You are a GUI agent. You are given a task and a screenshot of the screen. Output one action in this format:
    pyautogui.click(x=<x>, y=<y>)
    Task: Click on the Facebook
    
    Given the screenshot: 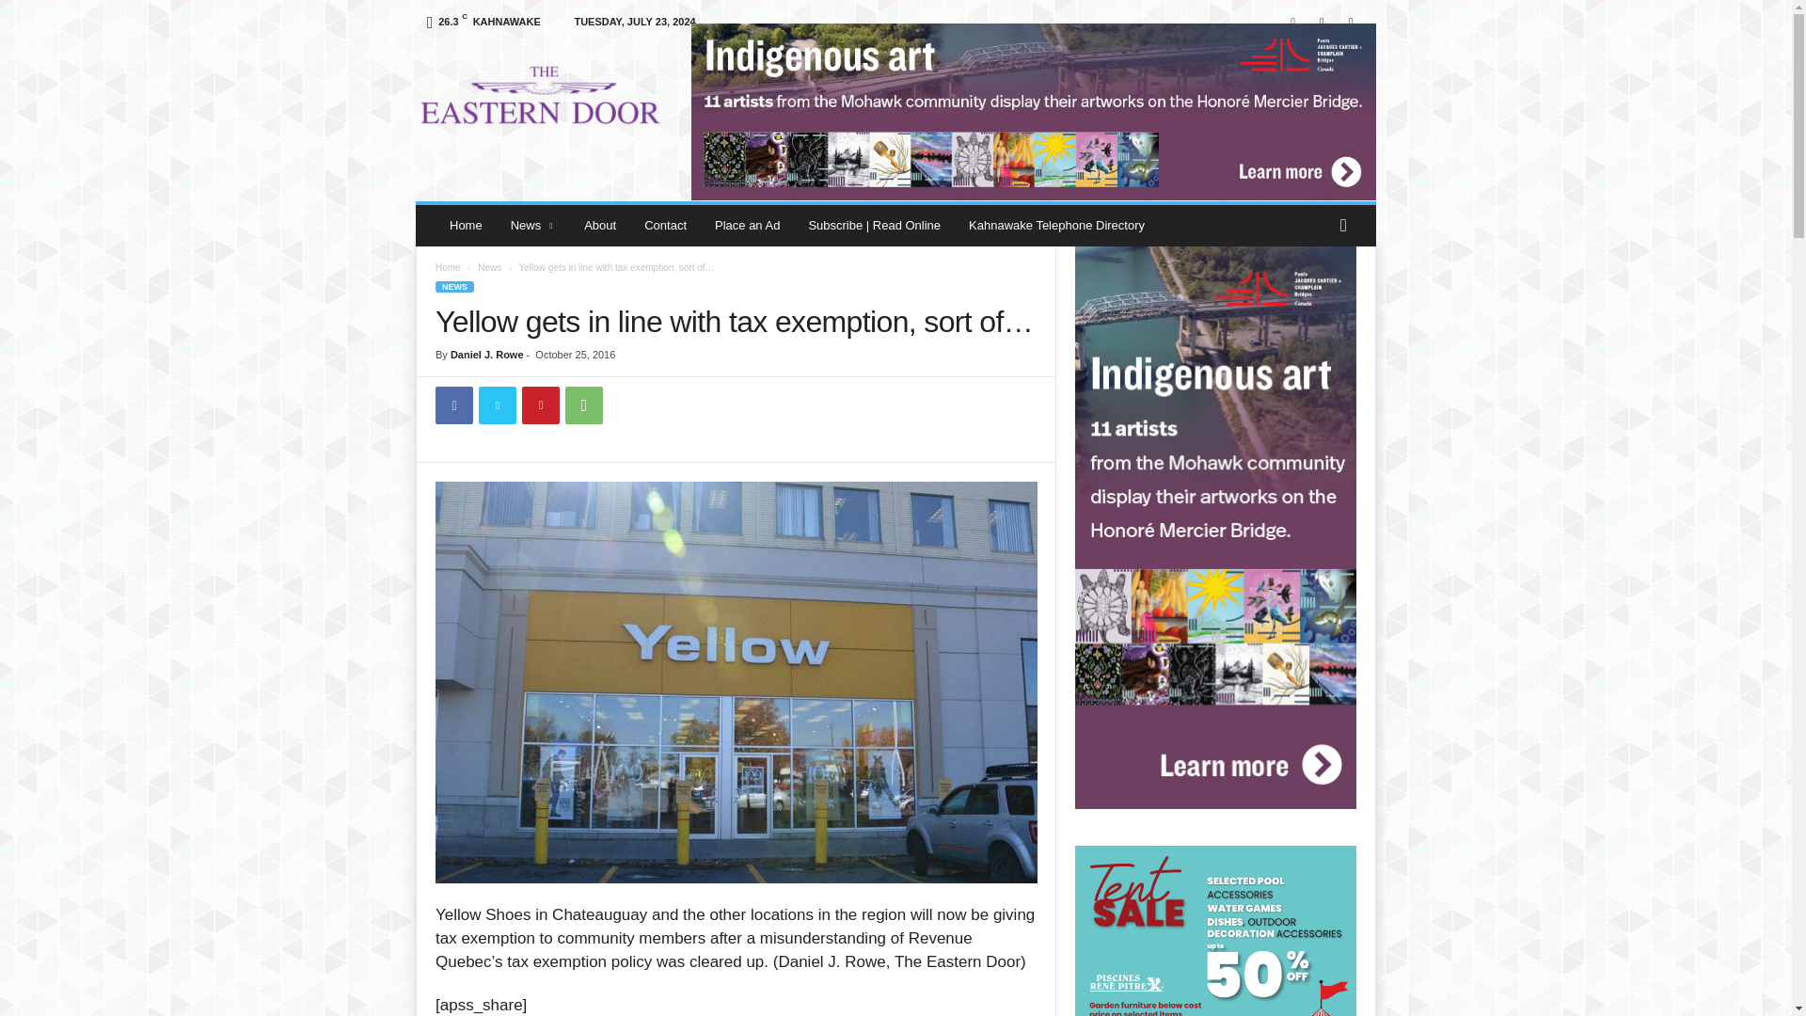 What is the action you would take?
    pyautogui.click(x=1292, y=23)
    